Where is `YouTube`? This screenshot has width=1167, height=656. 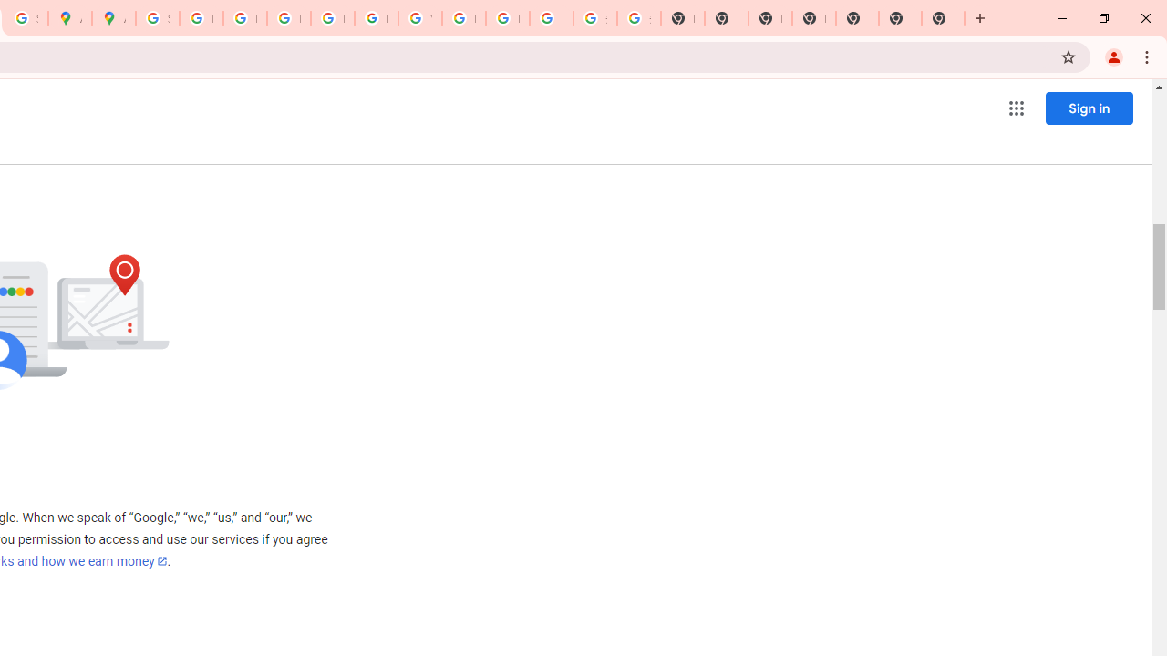
YouTube is located at coordinates (419, 18).